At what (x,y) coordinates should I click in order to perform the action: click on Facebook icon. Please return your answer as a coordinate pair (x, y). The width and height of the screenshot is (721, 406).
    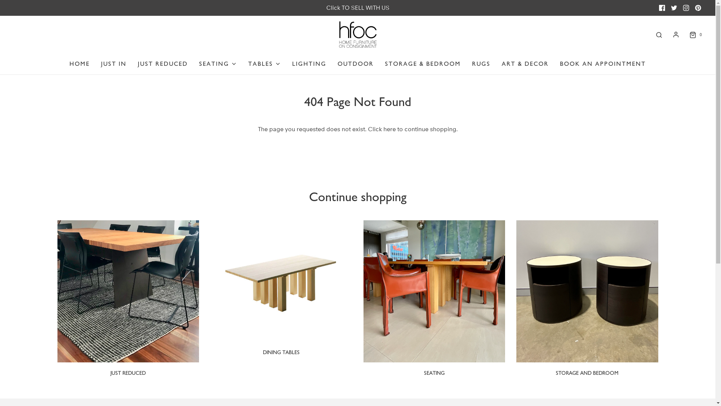
    Looking at the image, I should click on (662, 8).